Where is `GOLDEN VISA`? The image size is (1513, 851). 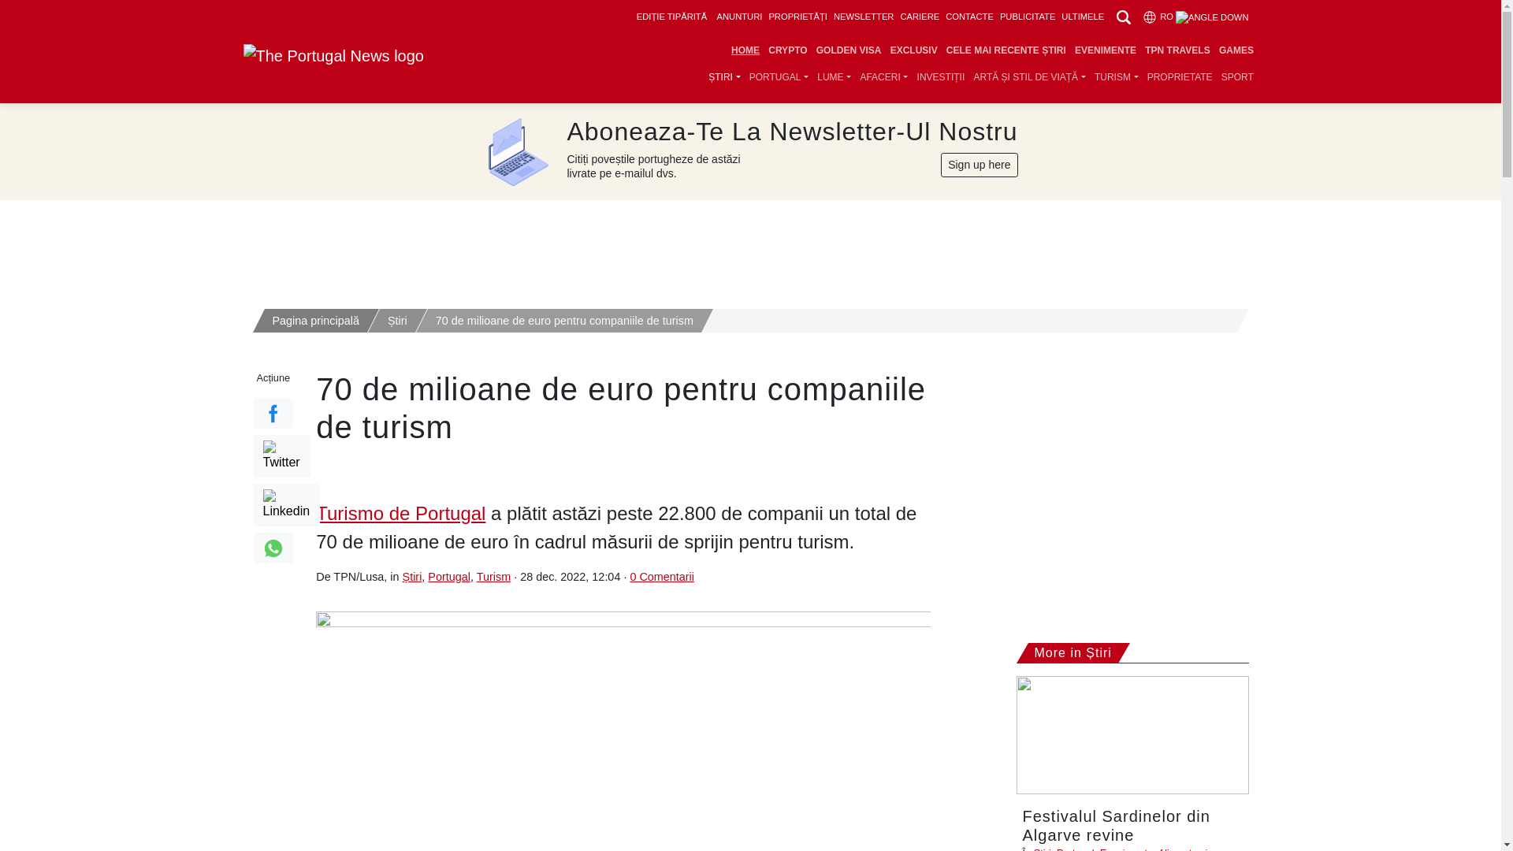 GOLDEN VISA is located at coordinates (848, 50).